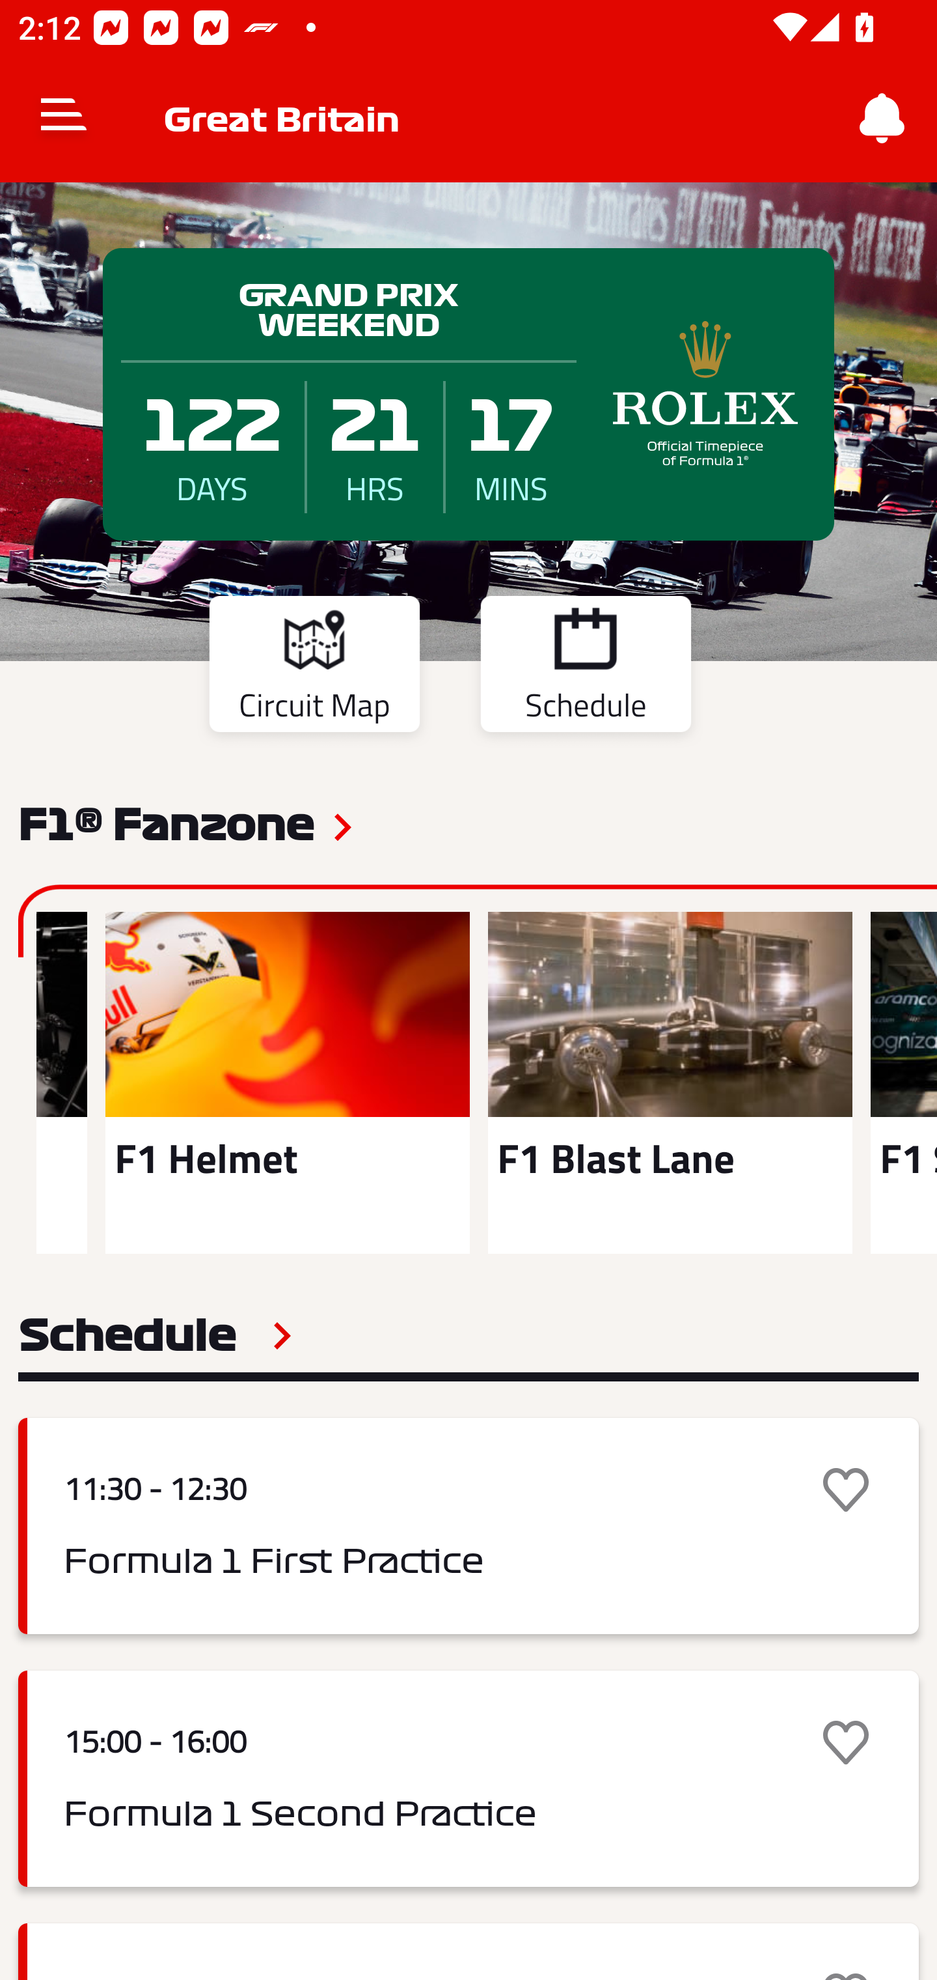 The image size is (937, 1980). I want to click on Schedule, so click(155, 1335).